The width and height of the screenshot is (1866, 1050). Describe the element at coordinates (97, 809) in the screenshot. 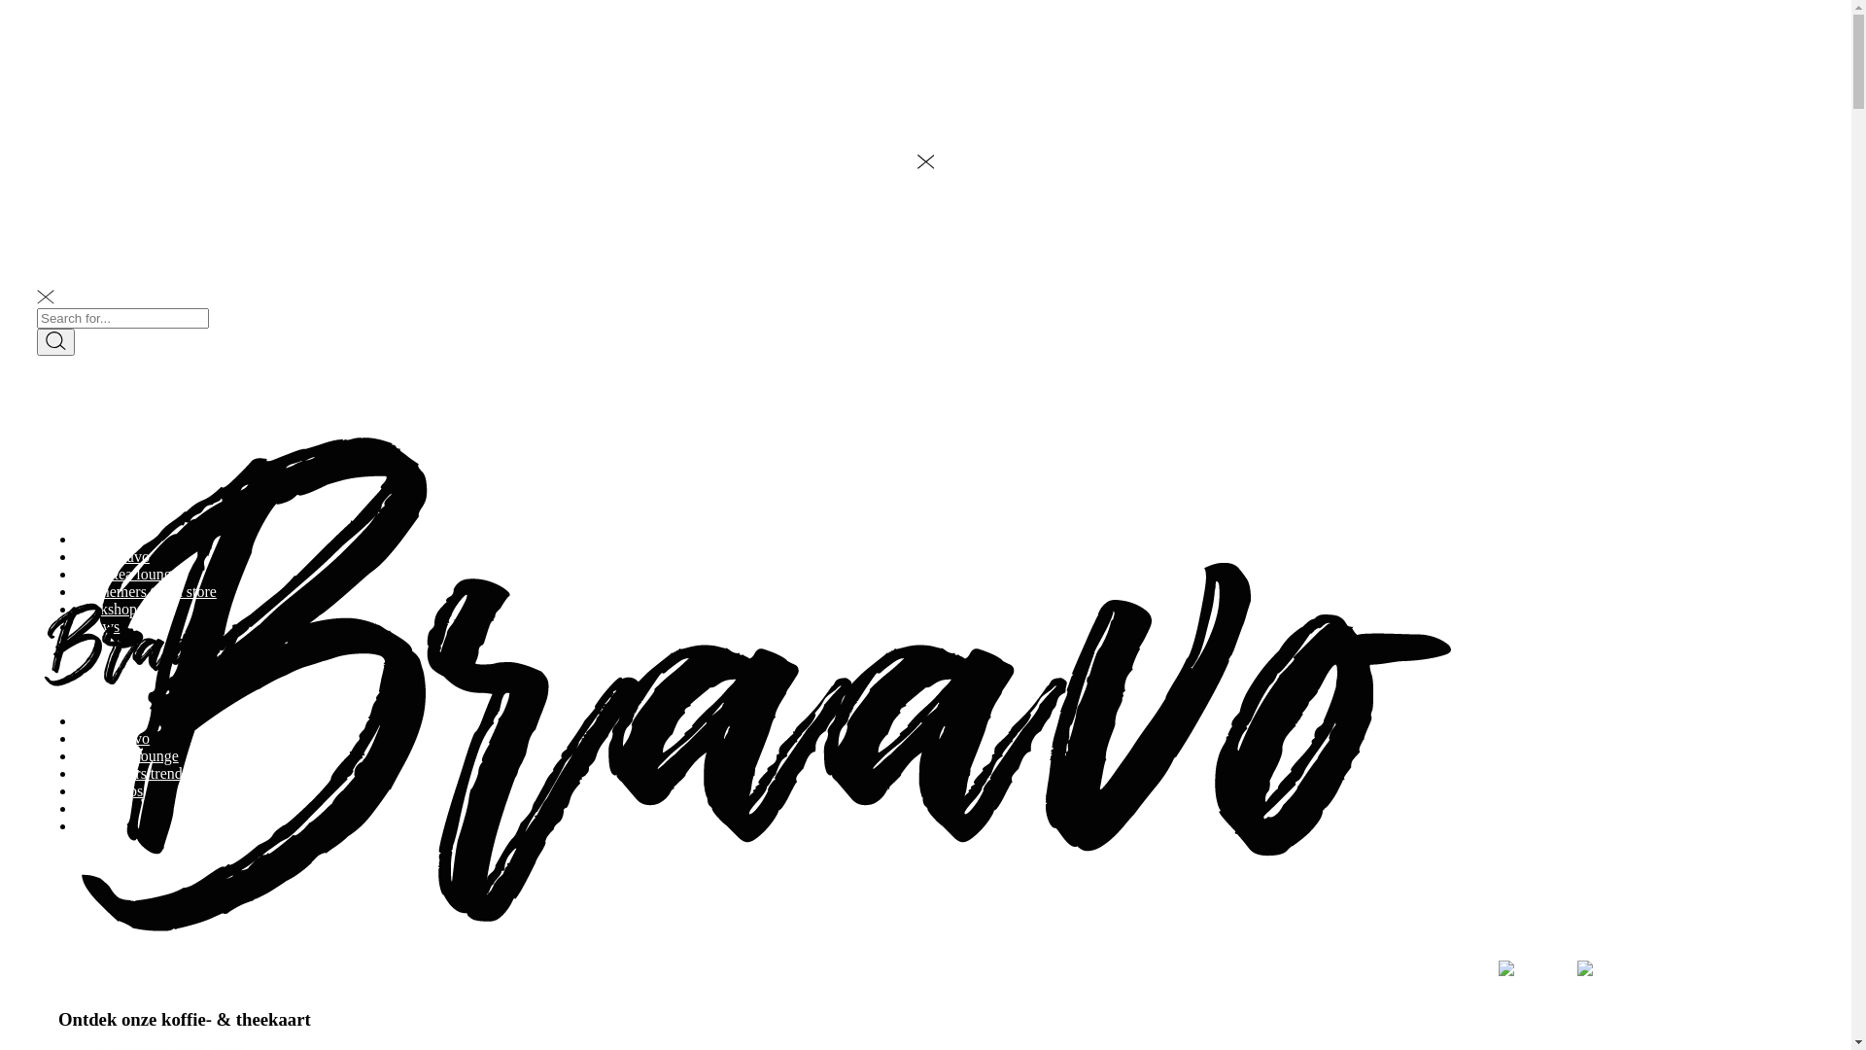

I see `nieuws` at that location.